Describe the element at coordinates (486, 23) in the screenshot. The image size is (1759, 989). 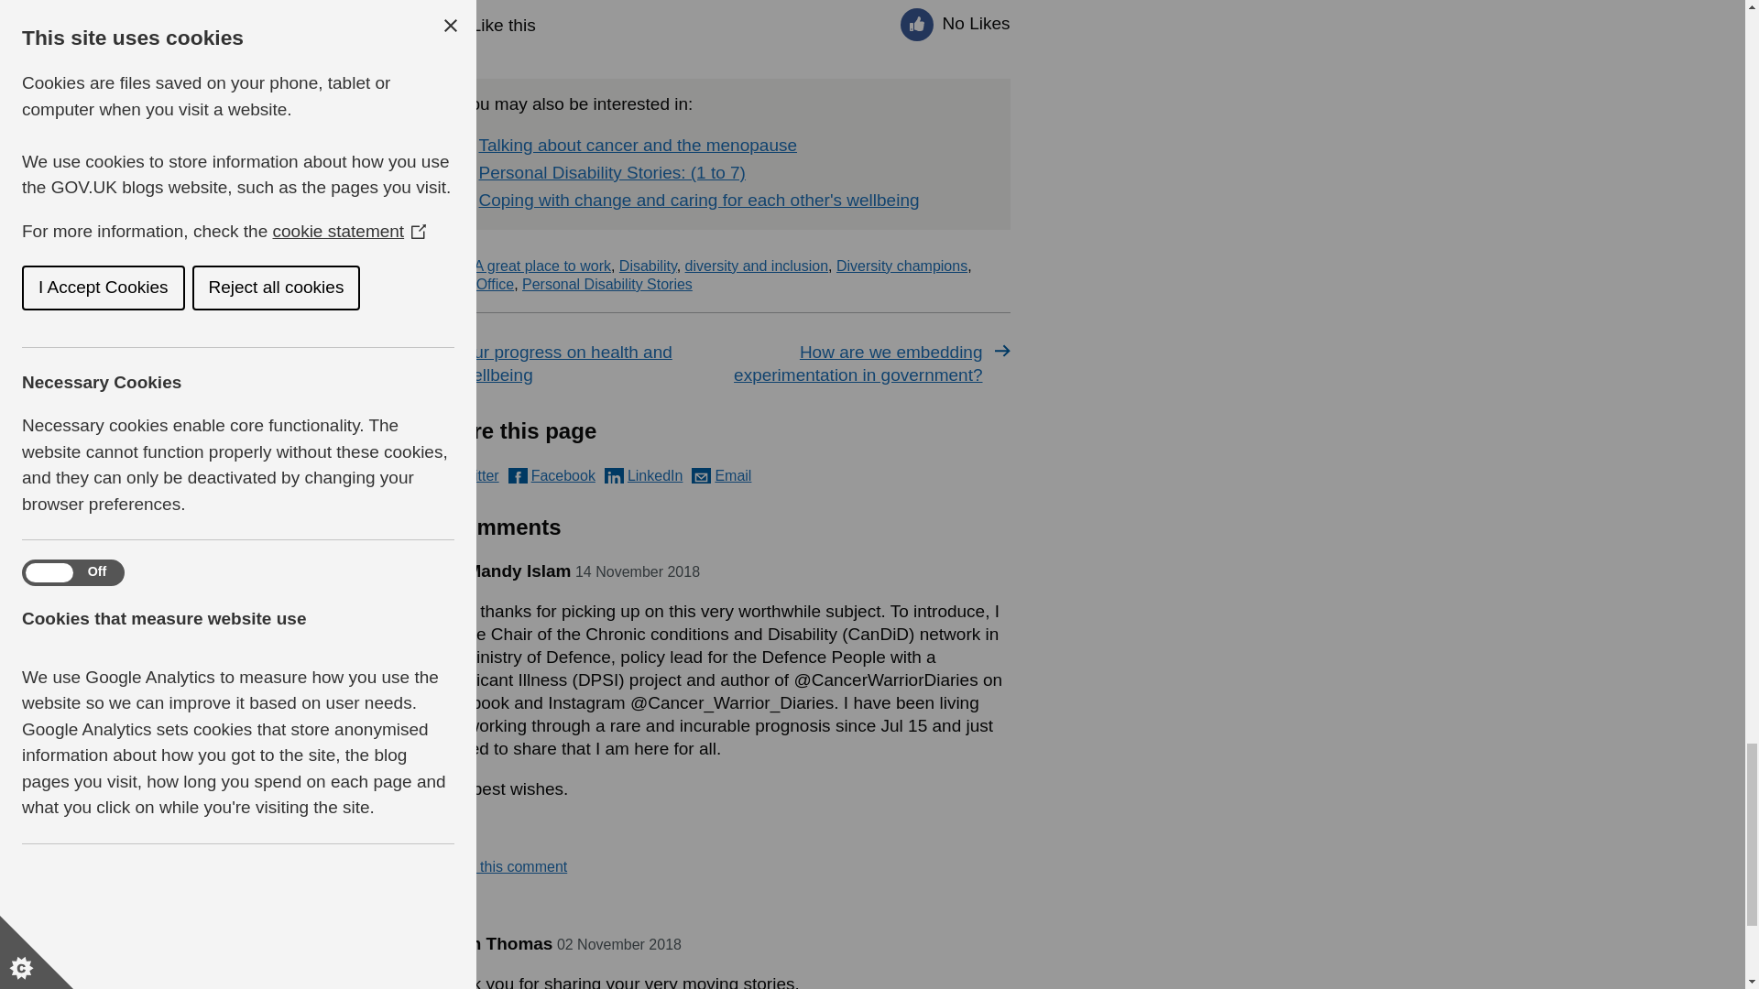
I see `Like this` at that location.